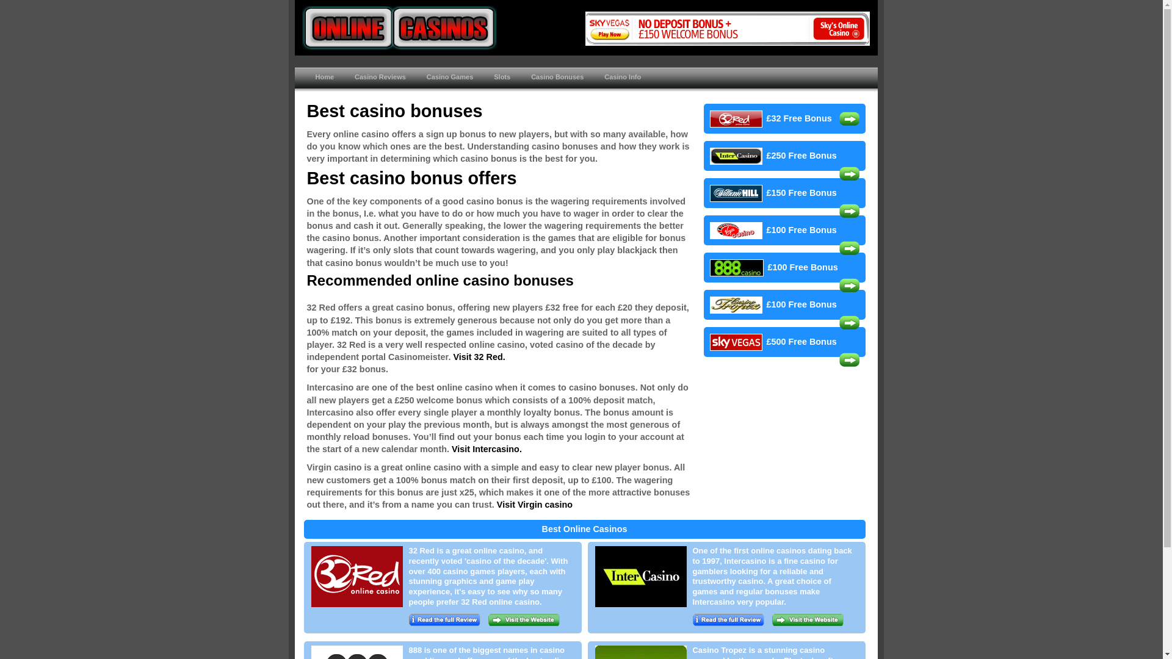 The width and height of the screenshot is (1172, 659). I want to click on Casino Bonuses, so click(555, 79).